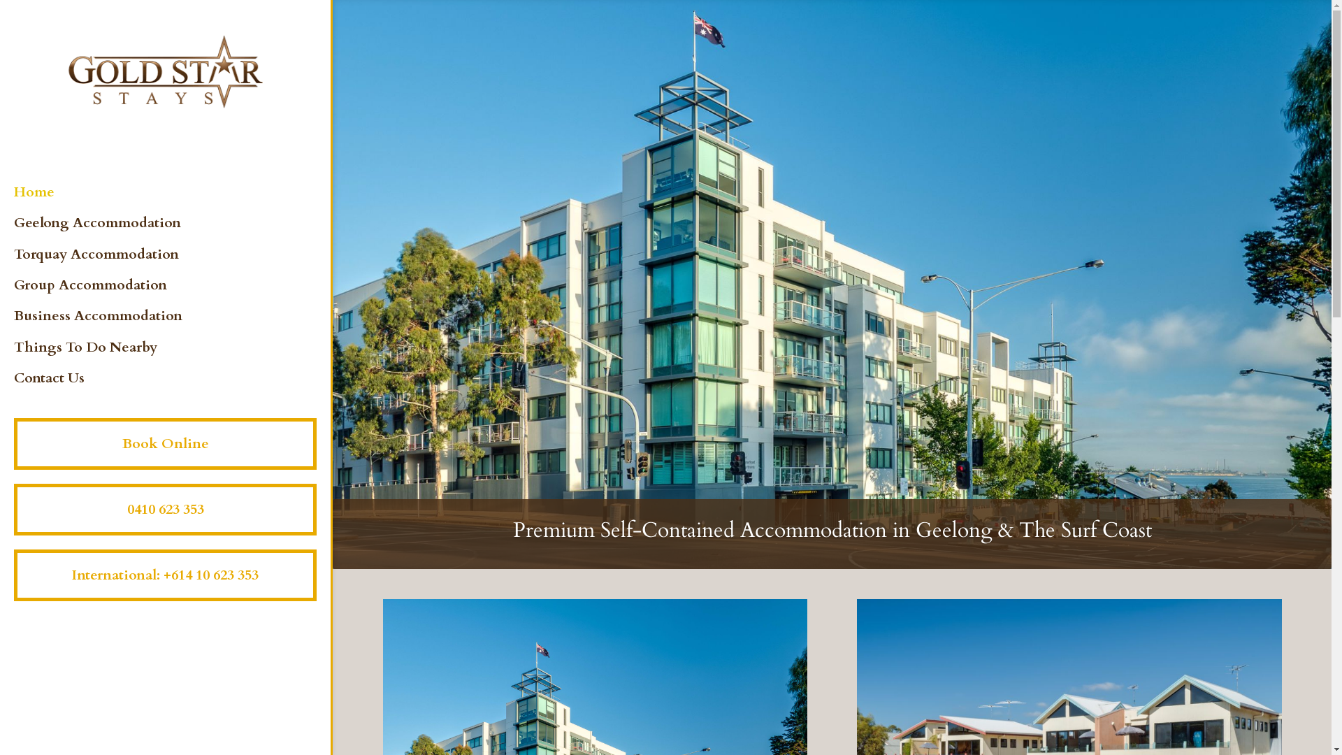 This screenshot has height=755, width=1342. Describe the element at coordinates (179, 358) in the screenshot. I see `Things To Do Nearby` at that location.